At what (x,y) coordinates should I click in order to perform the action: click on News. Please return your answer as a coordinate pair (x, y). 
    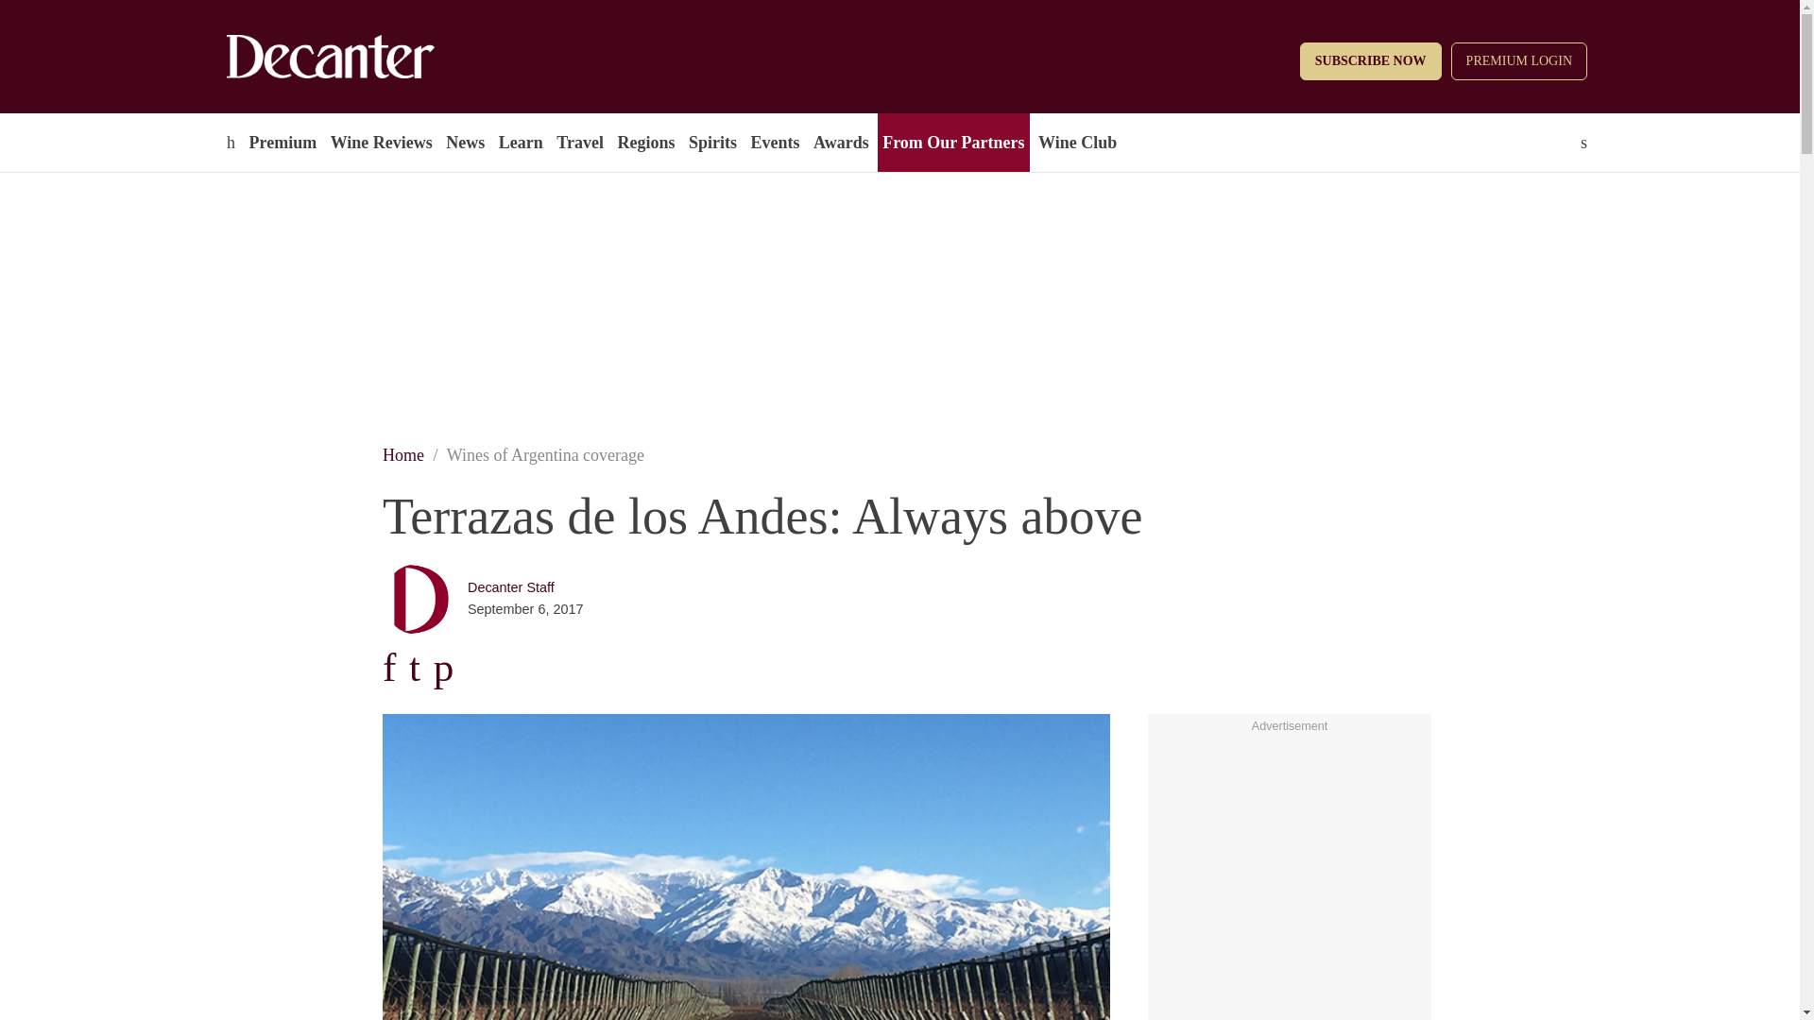
    Looking at the image, I should click on (465, 142).